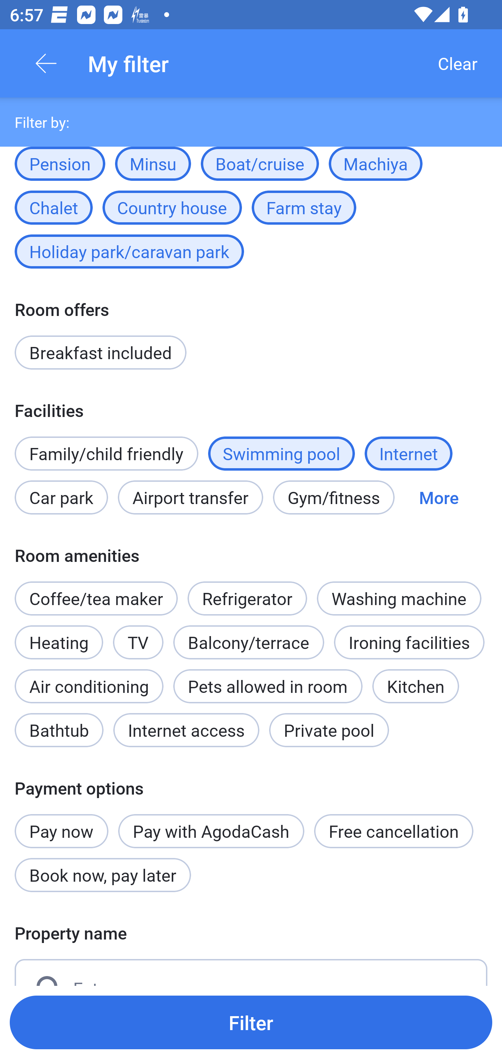 This screenshot has width=502, height=1059. I want to click on Airport transfer, so click(190, 497).